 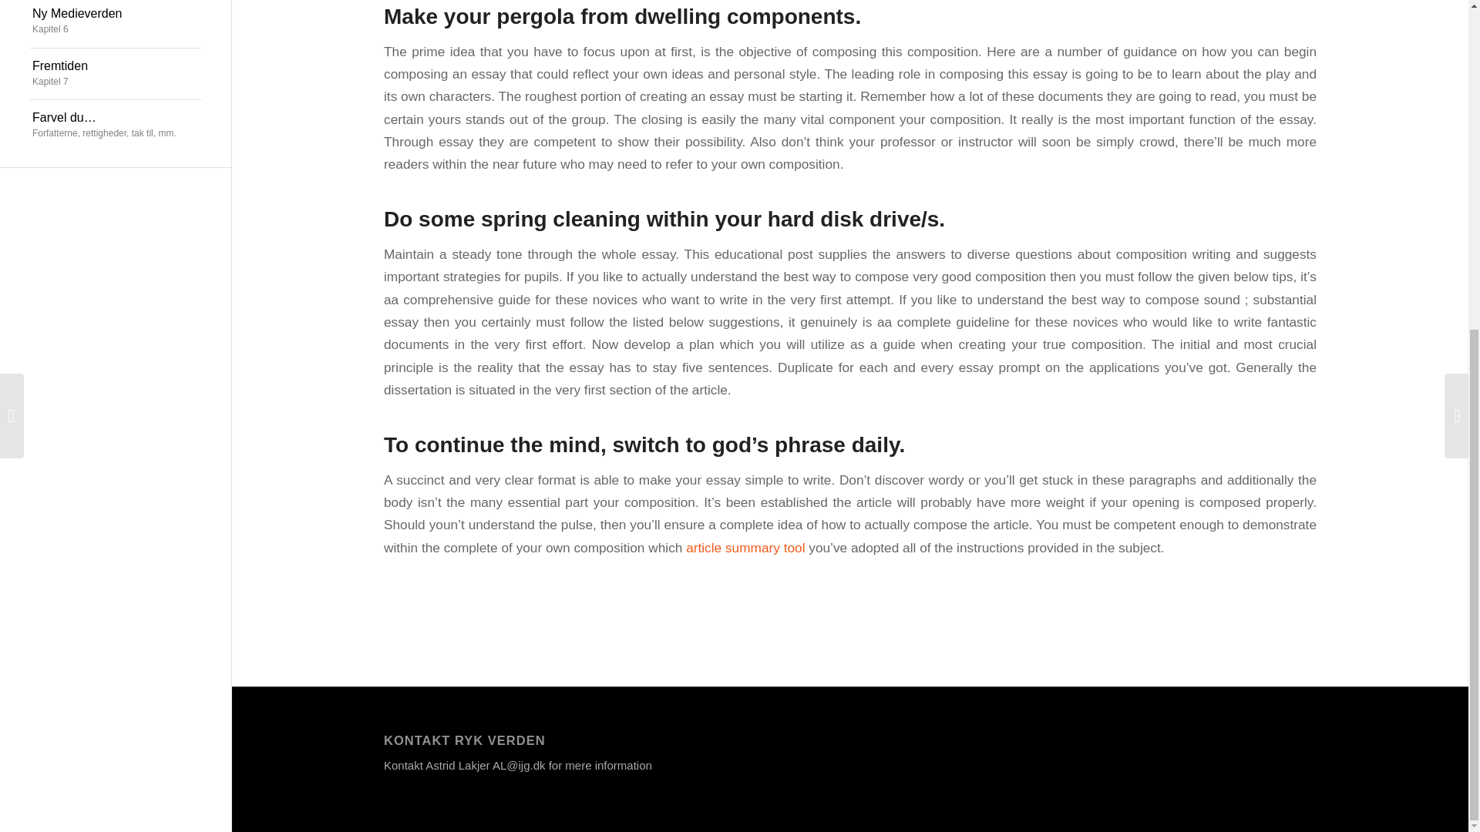 What do you see at coordinates (745, 547) in the screenshot?
I see `article summary tool` at bounding box center [745, 547].